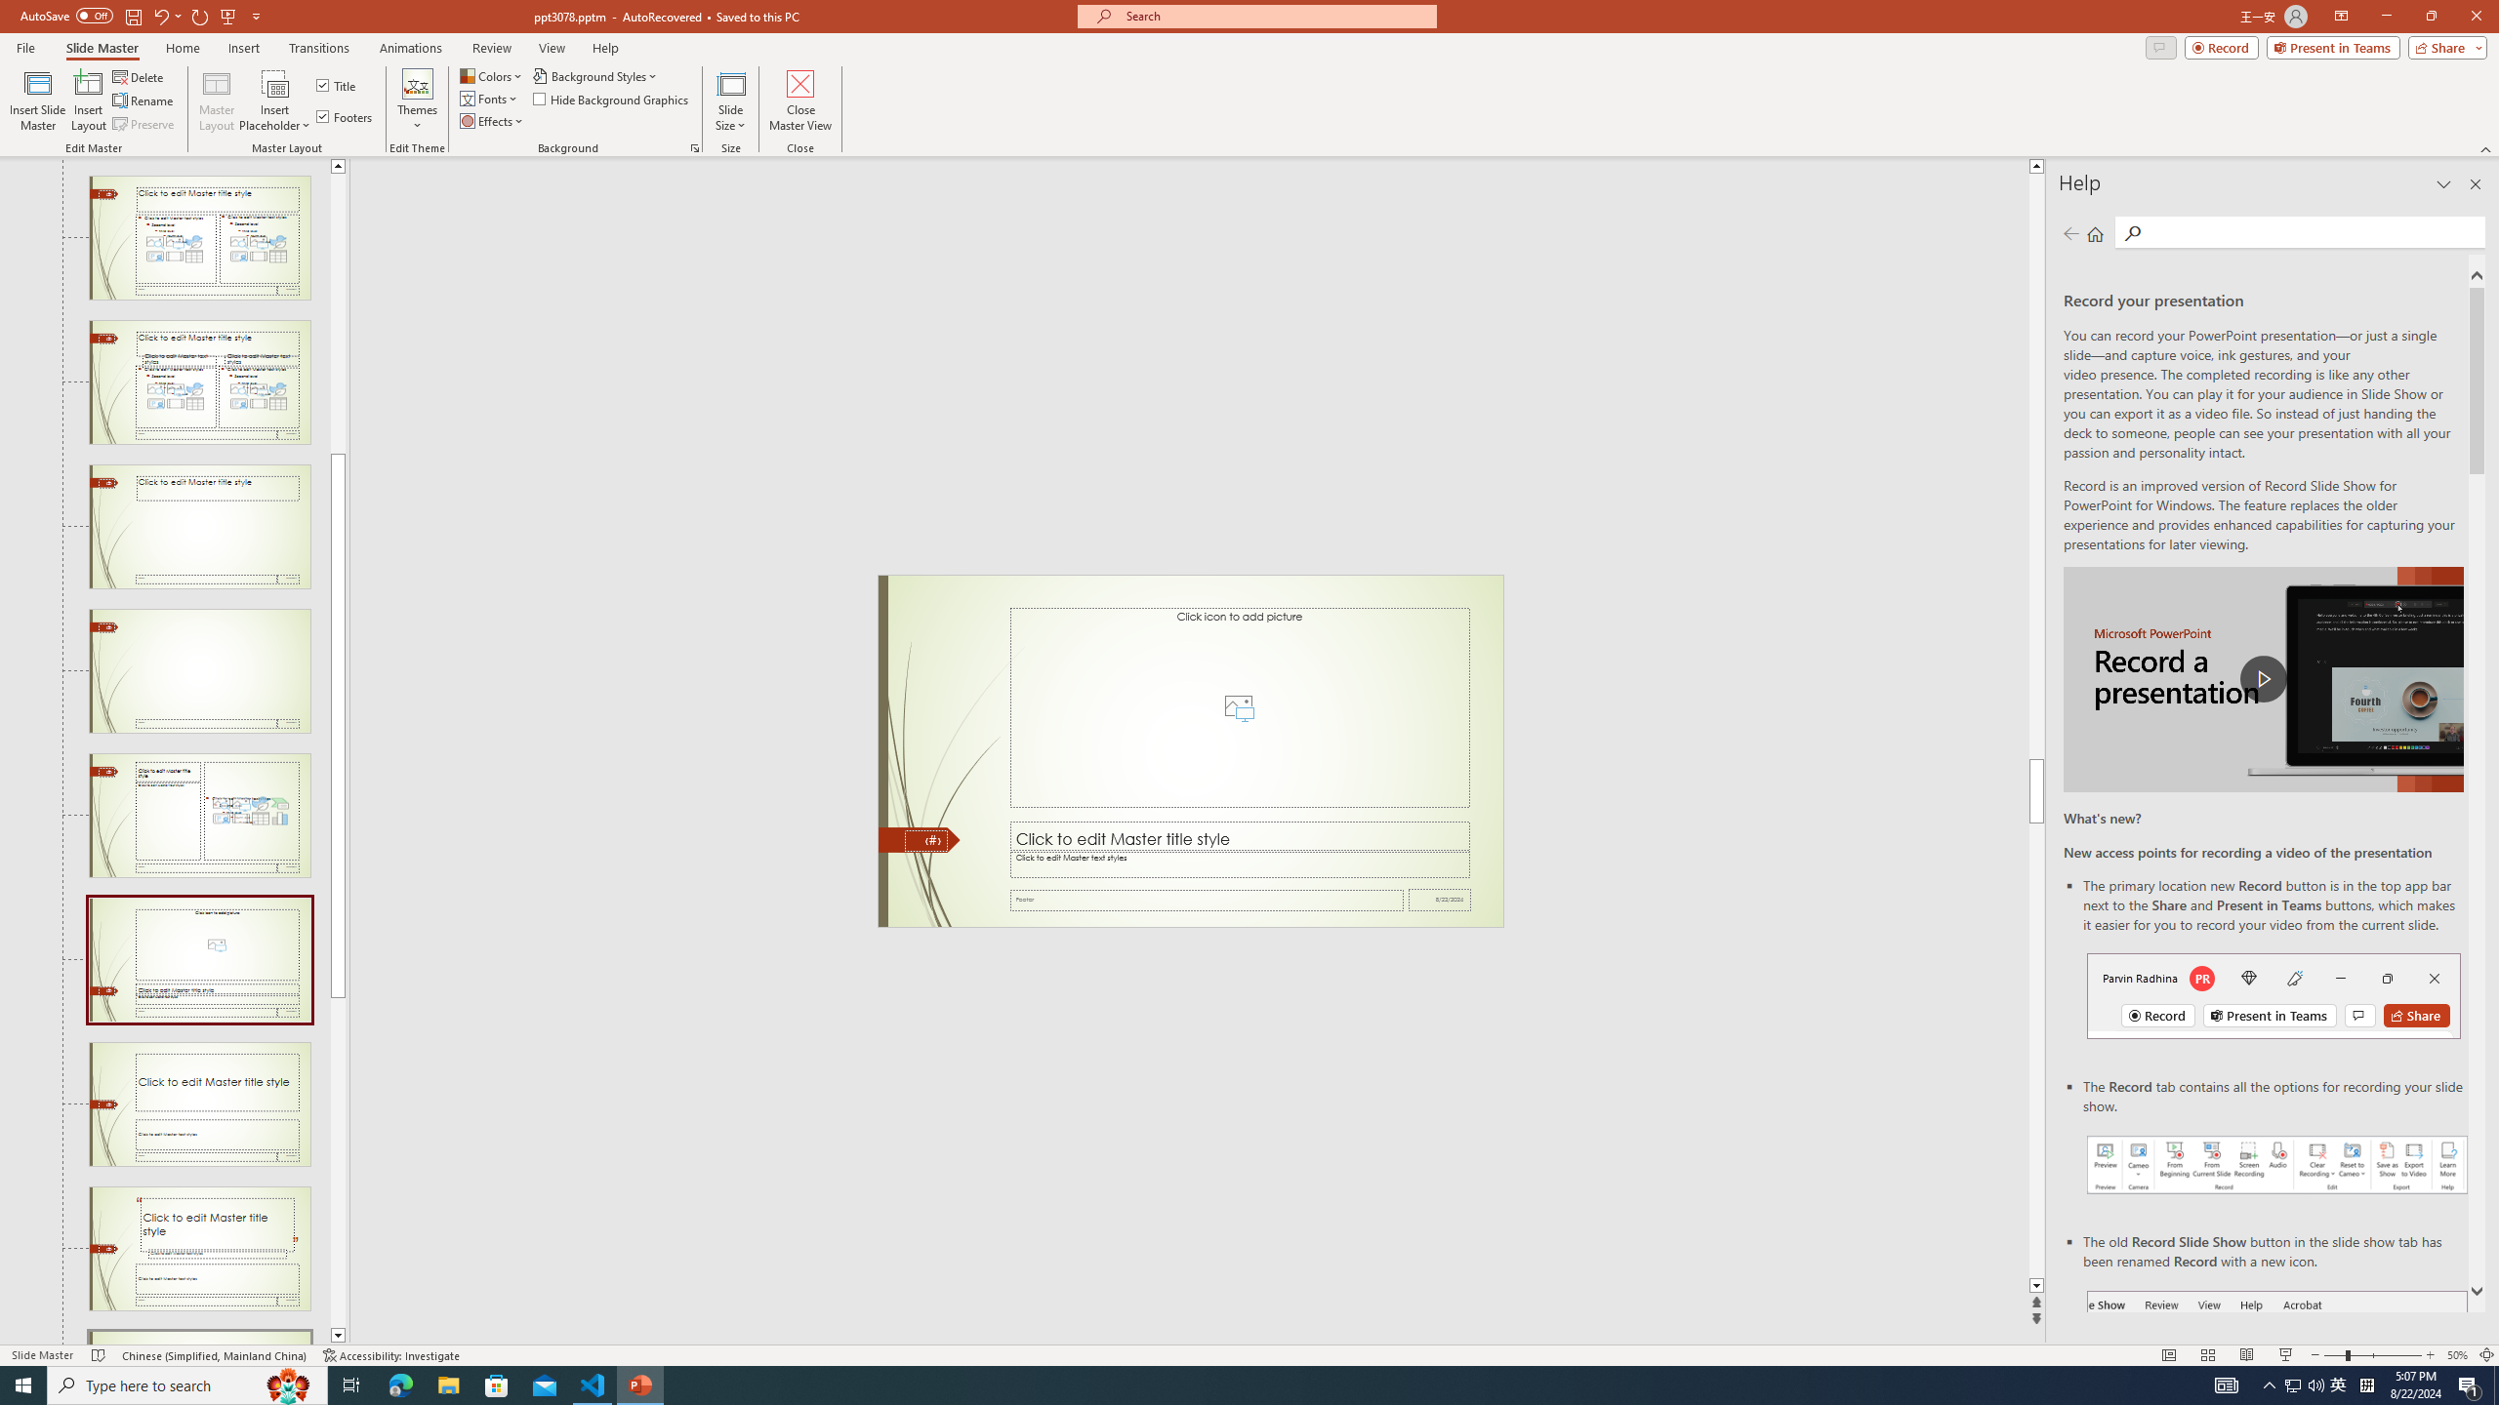 This screenshot has width=2499, height=1405. I want to click on play Record a Presentation, so click(2263, 679).